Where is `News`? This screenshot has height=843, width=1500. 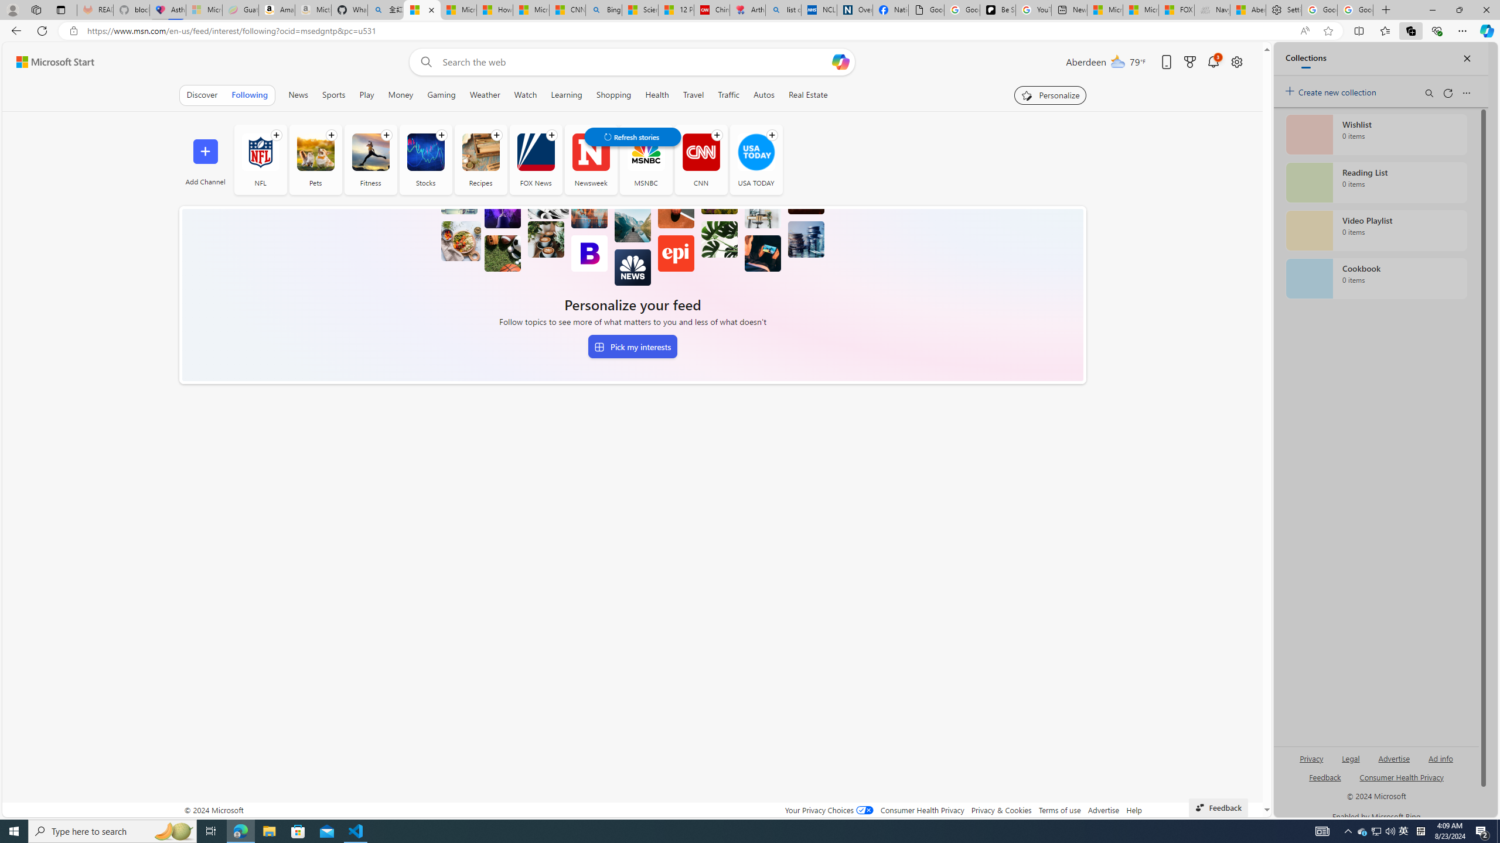 News is located at coordinates (298, 95).